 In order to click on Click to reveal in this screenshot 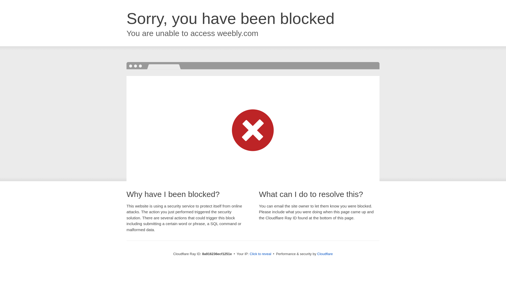, I will do `click(260, 254)`.